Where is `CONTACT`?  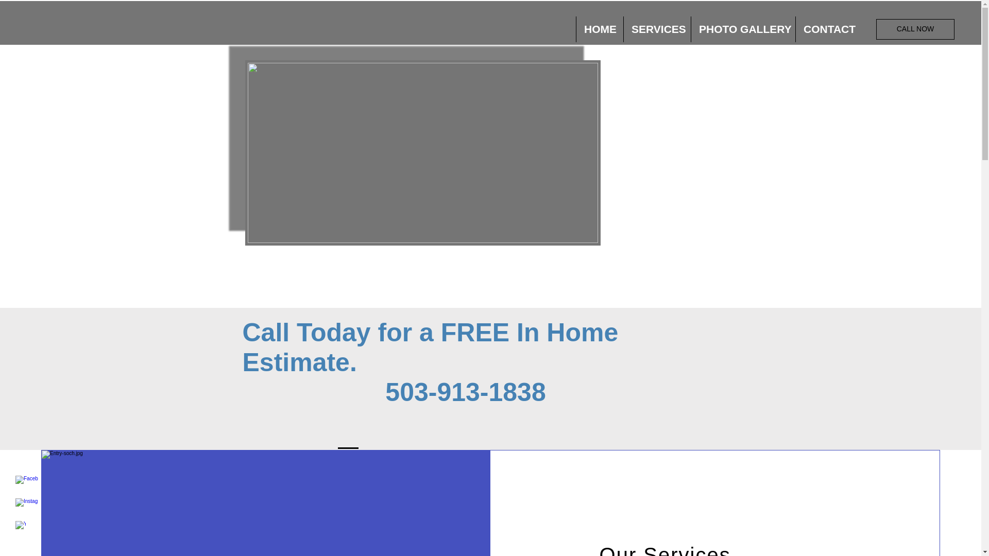
CONTACT is located at coordinates (828, 29).